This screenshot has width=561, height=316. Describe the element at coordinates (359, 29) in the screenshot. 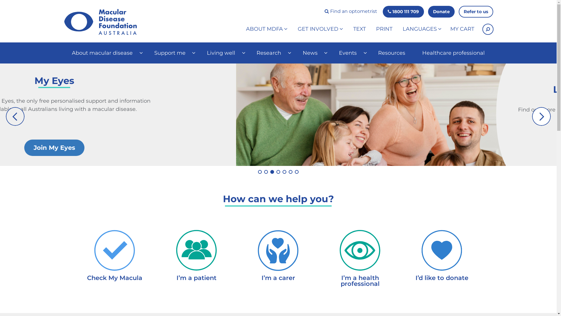

I see `TEXT` at that location.